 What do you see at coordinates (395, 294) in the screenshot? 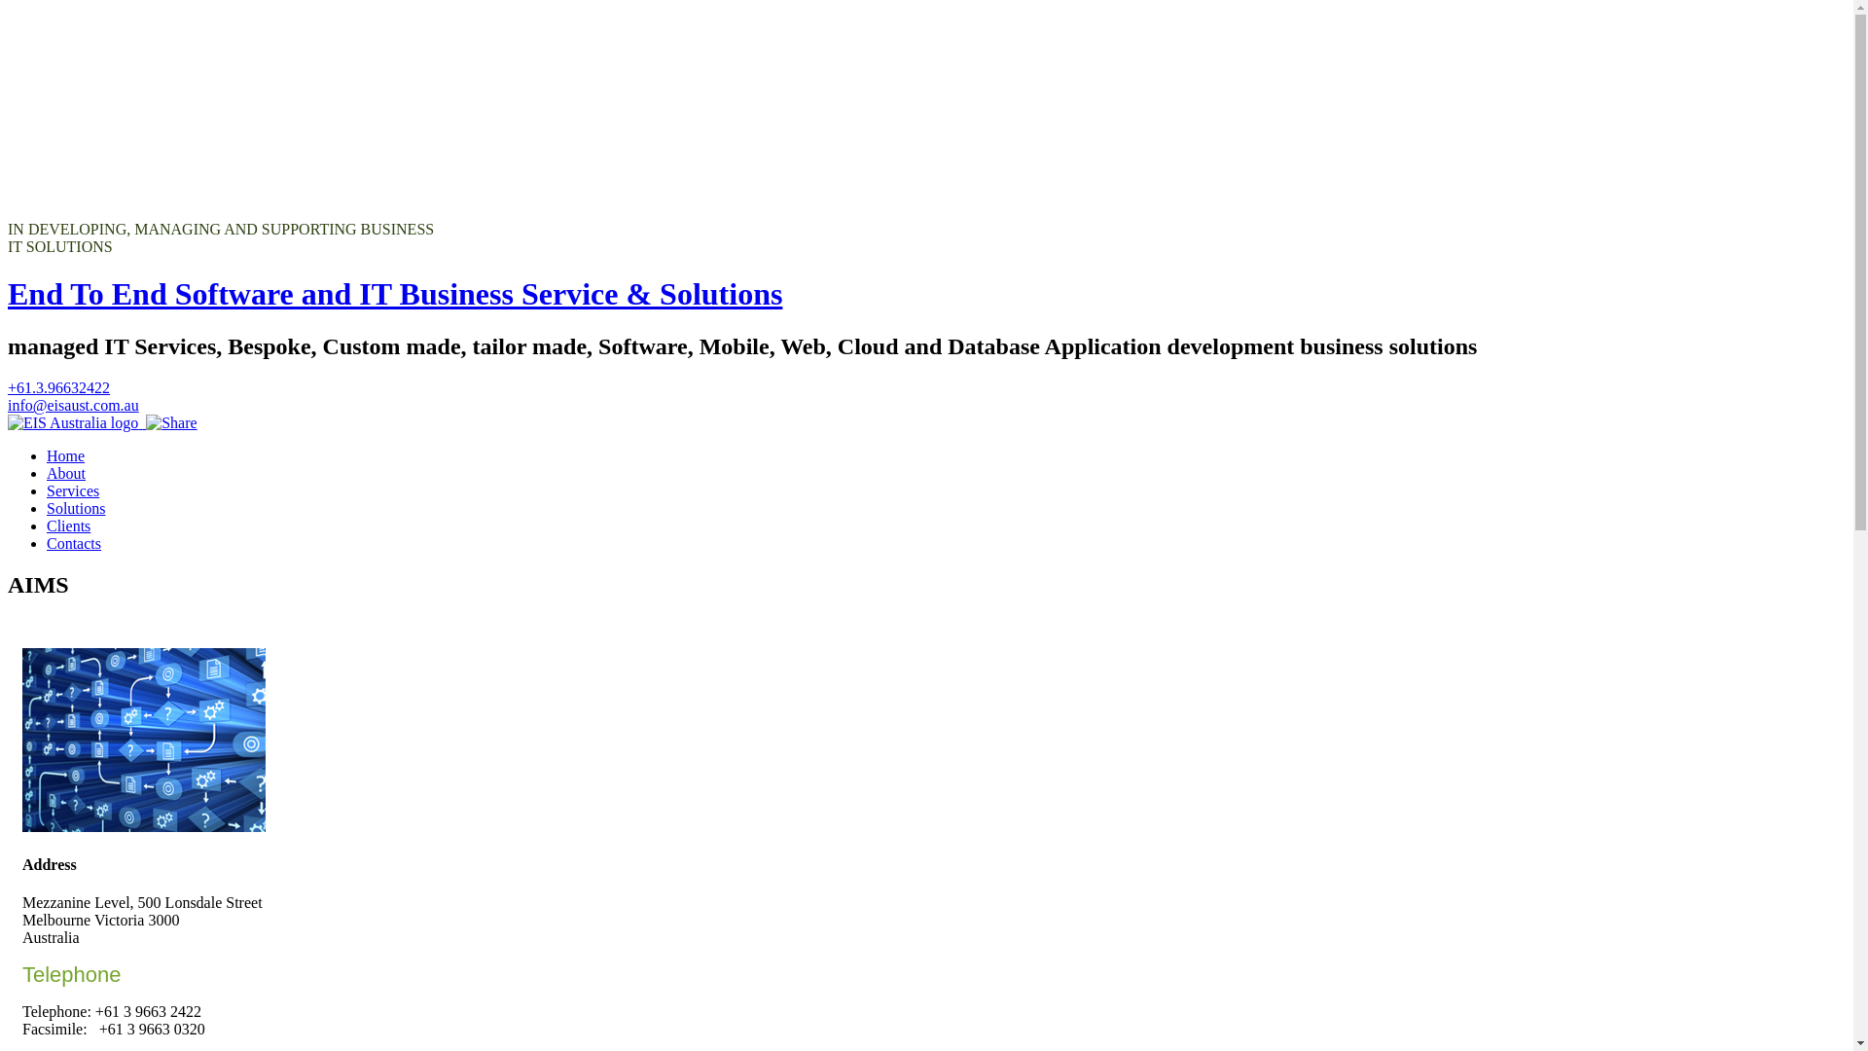
I see `End To End Software and IT Business Service & Solutions` at bounding box center [395, 294].